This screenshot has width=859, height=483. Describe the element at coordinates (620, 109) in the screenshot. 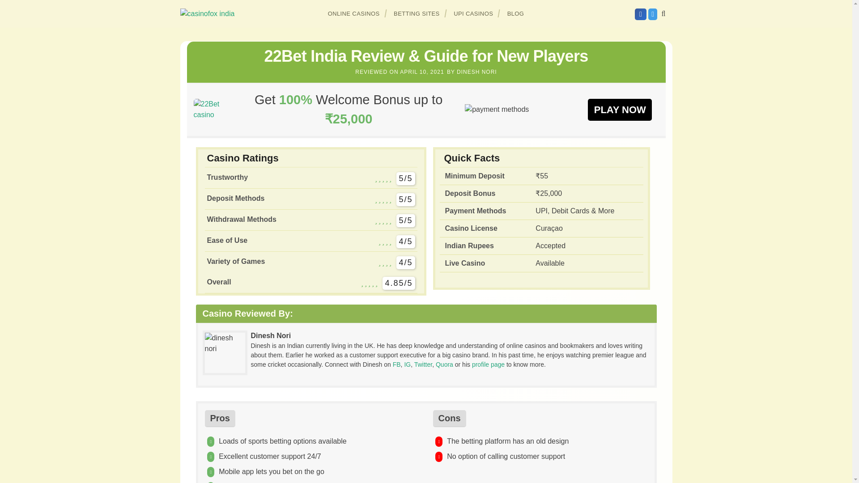

I see `PLAY NOW` at that location.